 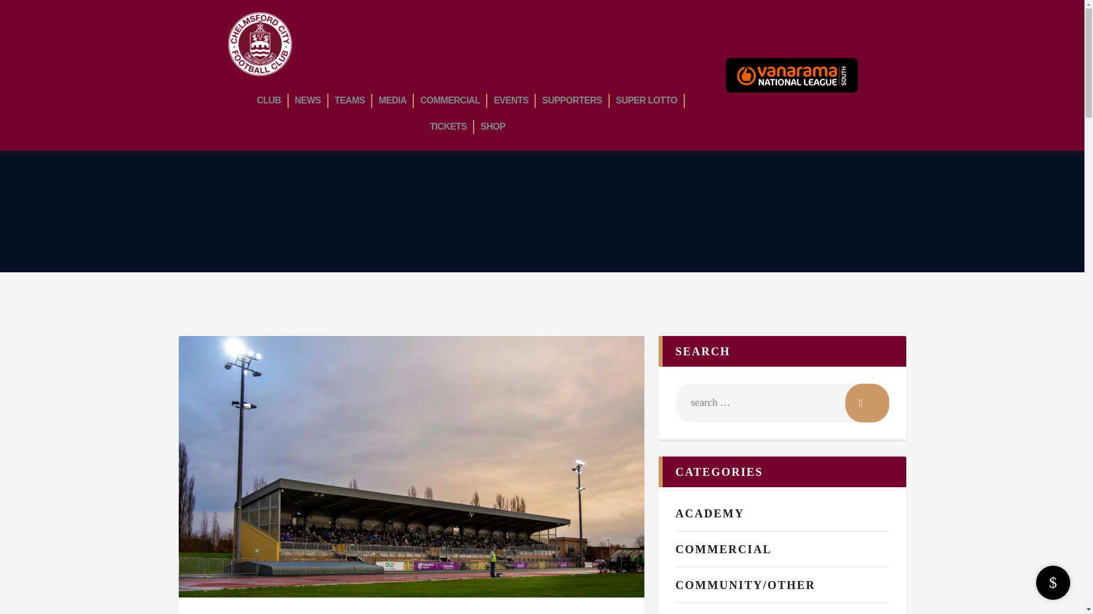 What do you see at coordinates (866, 403) in the screenshot?
I see `Search` at bounding box center [866, 403].